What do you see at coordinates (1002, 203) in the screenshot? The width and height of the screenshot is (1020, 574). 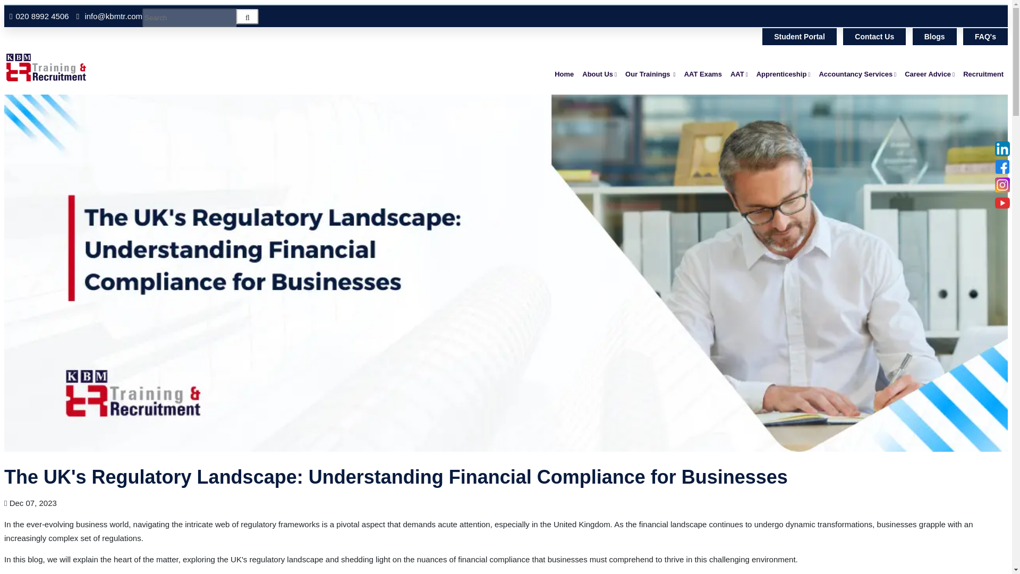 I see `Youtube` at bounding box center [1002, 203].